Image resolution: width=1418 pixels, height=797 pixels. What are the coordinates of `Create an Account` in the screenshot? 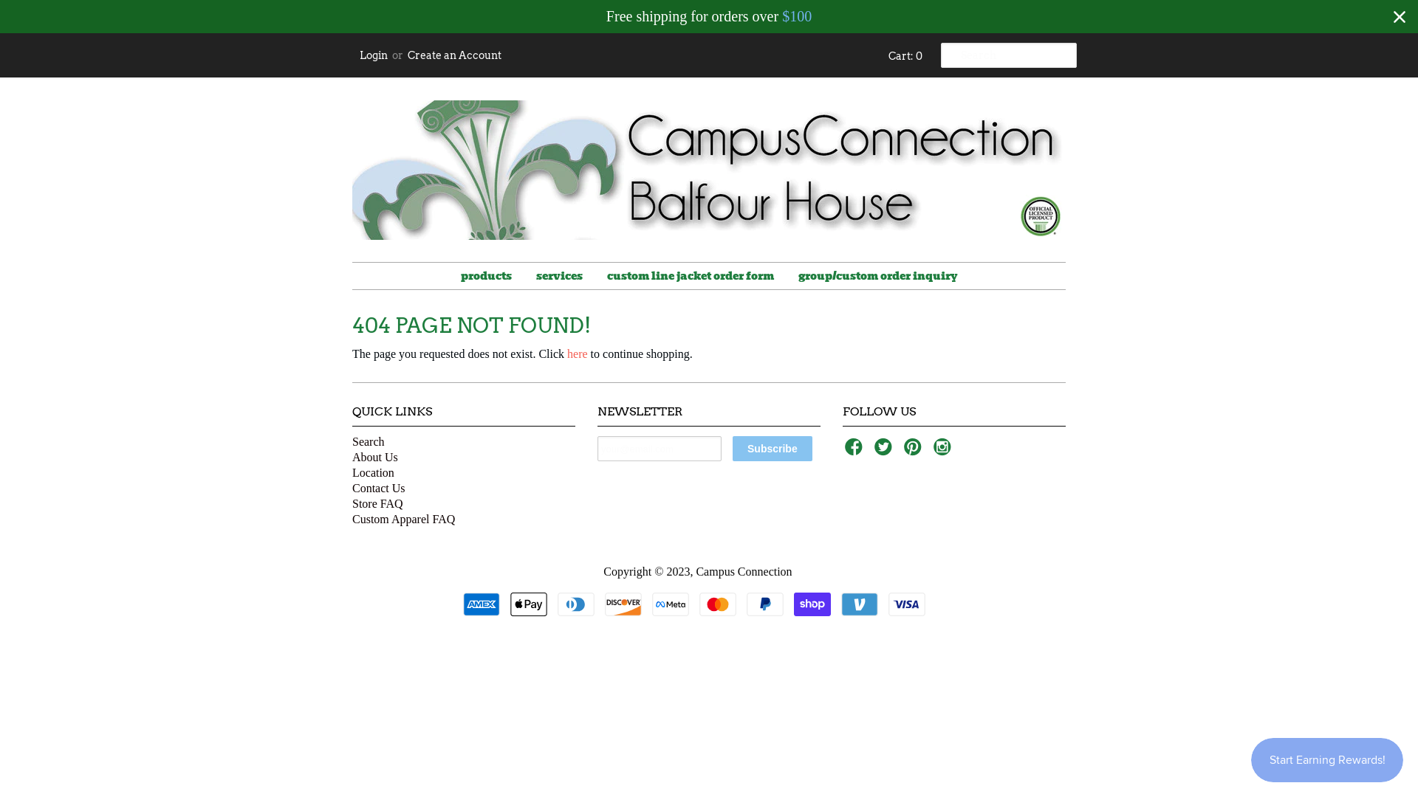 It's located at (455, 55).